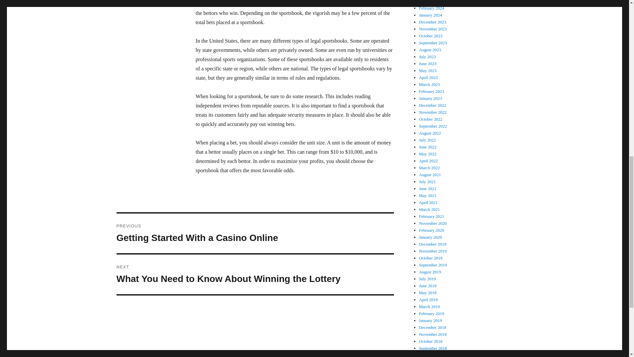 This screenshot has width=634, height=357. I want to click on January 2024, so click(433, 29).